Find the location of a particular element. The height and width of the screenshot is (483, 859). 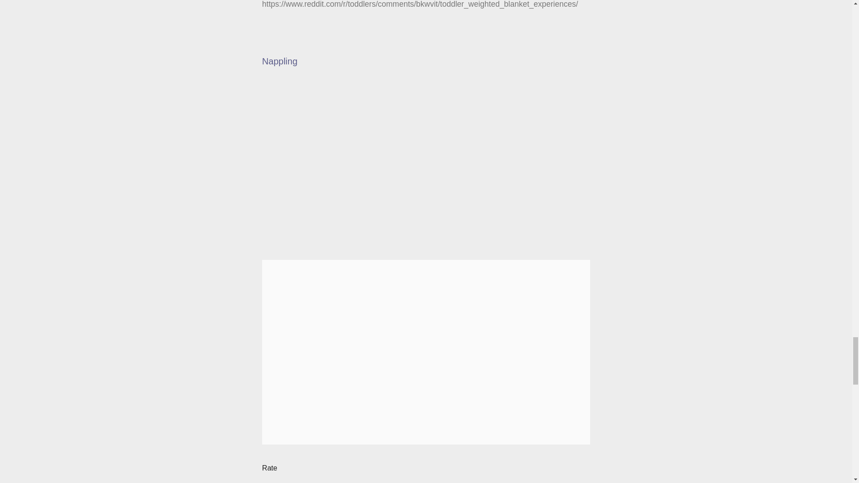

Nappling is located at coordinates (279, 61).